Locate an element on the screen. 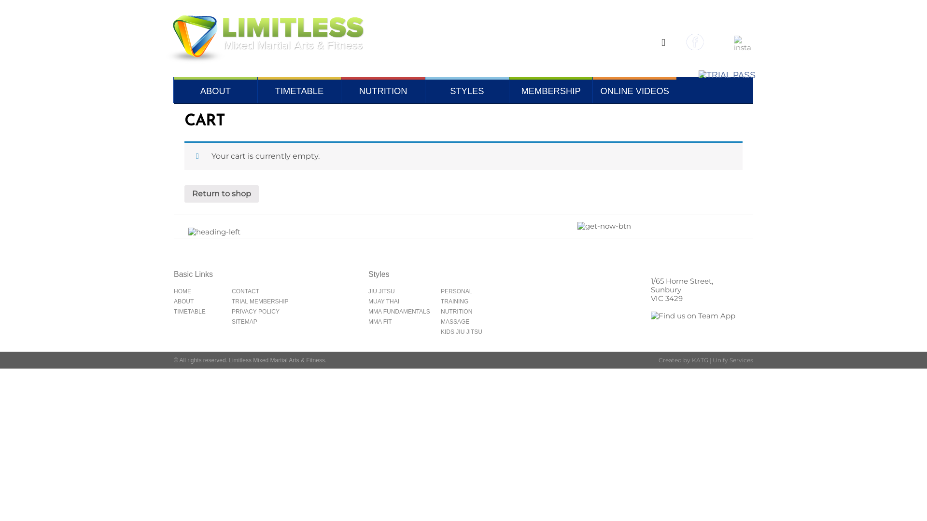 Image resolution: width=927 pixels, height=521 pixels. NUTRITION is located at coordinates (457, 312).